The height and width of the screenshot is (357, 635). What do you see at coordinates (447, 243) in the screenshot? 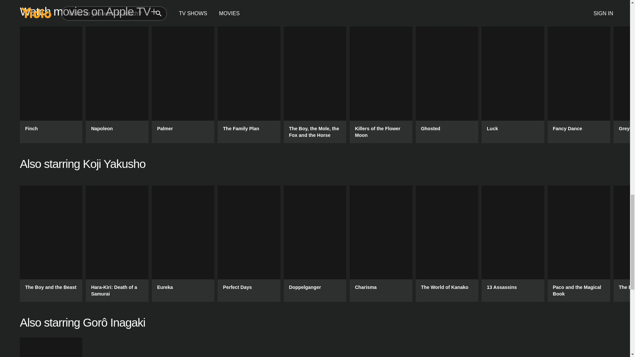
I see `The World of Kanako` at bounding box center [447, 243].